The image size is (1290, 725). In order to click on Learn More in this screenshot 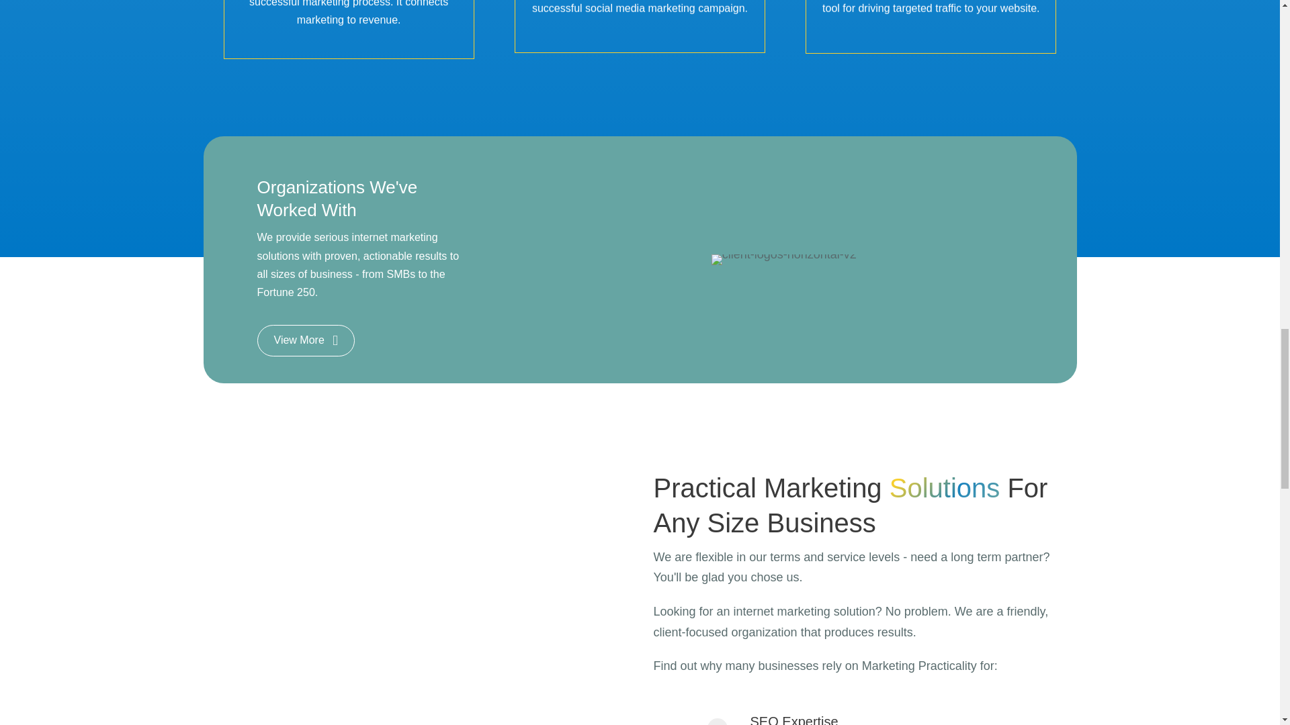, I will do `click(640, 21)`.